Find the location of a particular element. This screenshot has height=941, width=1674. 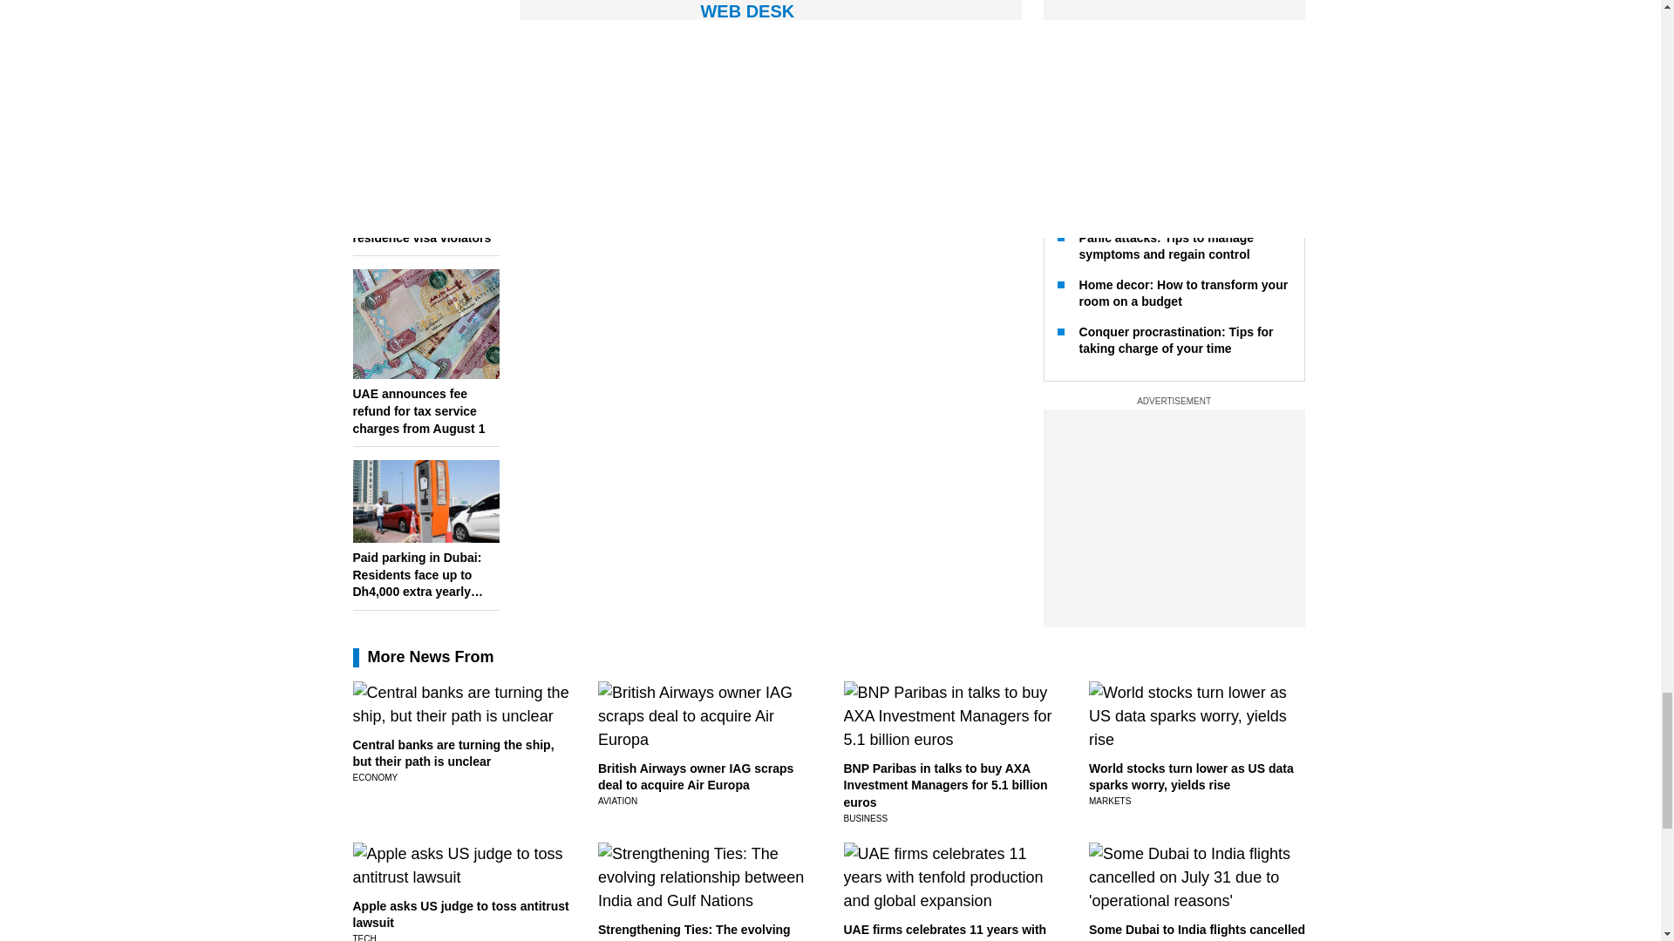

World stocks turn lower as US data sparks worry, yields rise is located at coordinates (1191, 777).